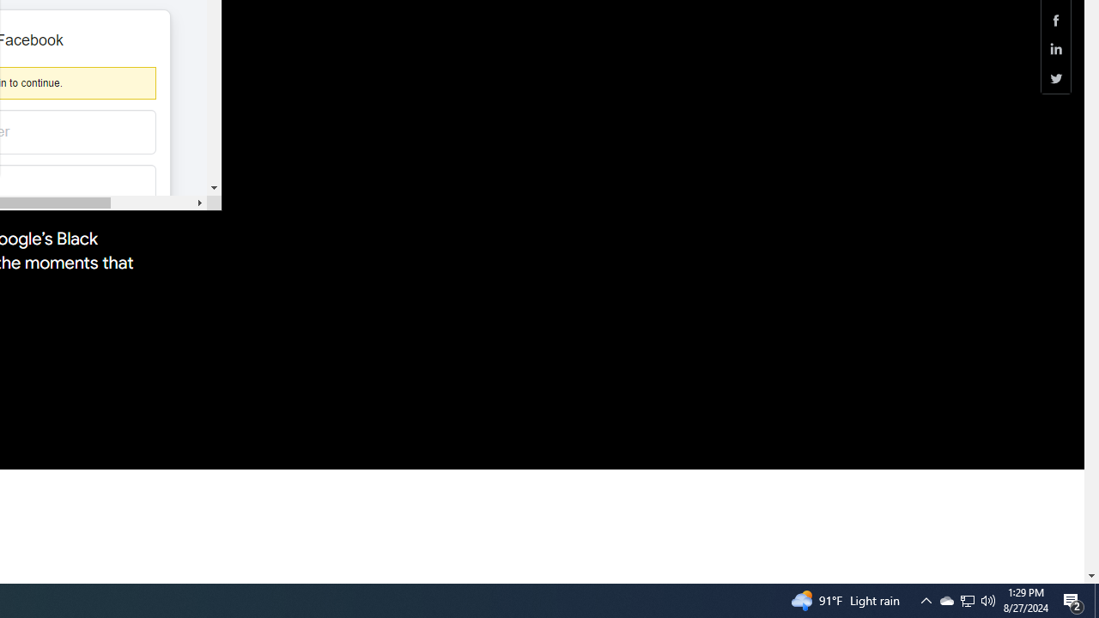  Describe the element at coordinates (1073, 601) in the screenshot. I see `Notification Chevron` at that location.